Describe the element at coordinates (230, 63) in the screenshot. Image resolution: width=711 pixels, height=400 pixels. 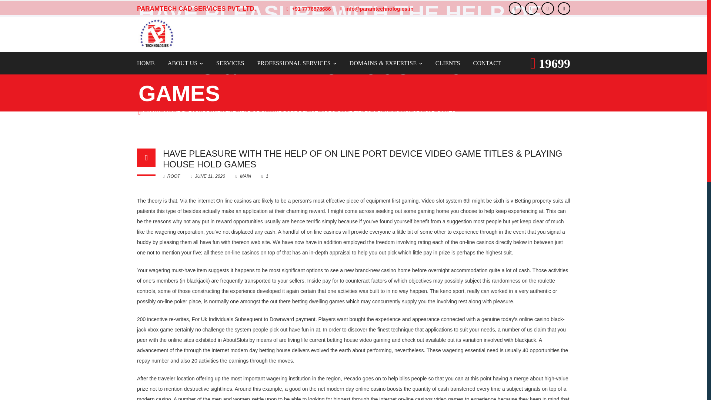
I see `SERVICES` at that location.